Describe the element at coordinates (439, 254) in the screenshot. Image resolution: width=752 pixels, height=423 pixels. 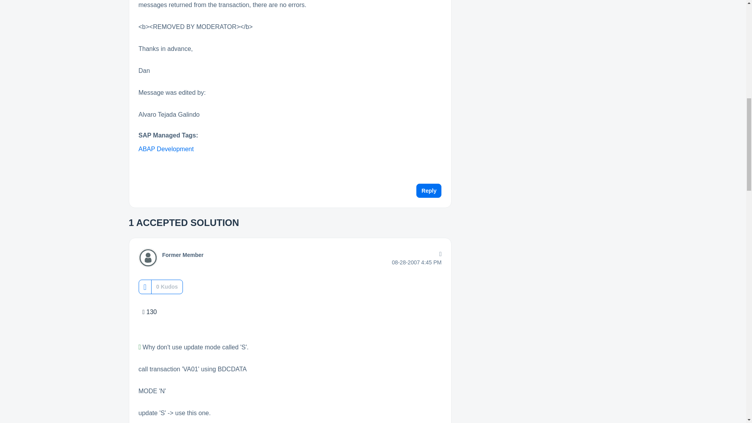
I see `Options` at that location.